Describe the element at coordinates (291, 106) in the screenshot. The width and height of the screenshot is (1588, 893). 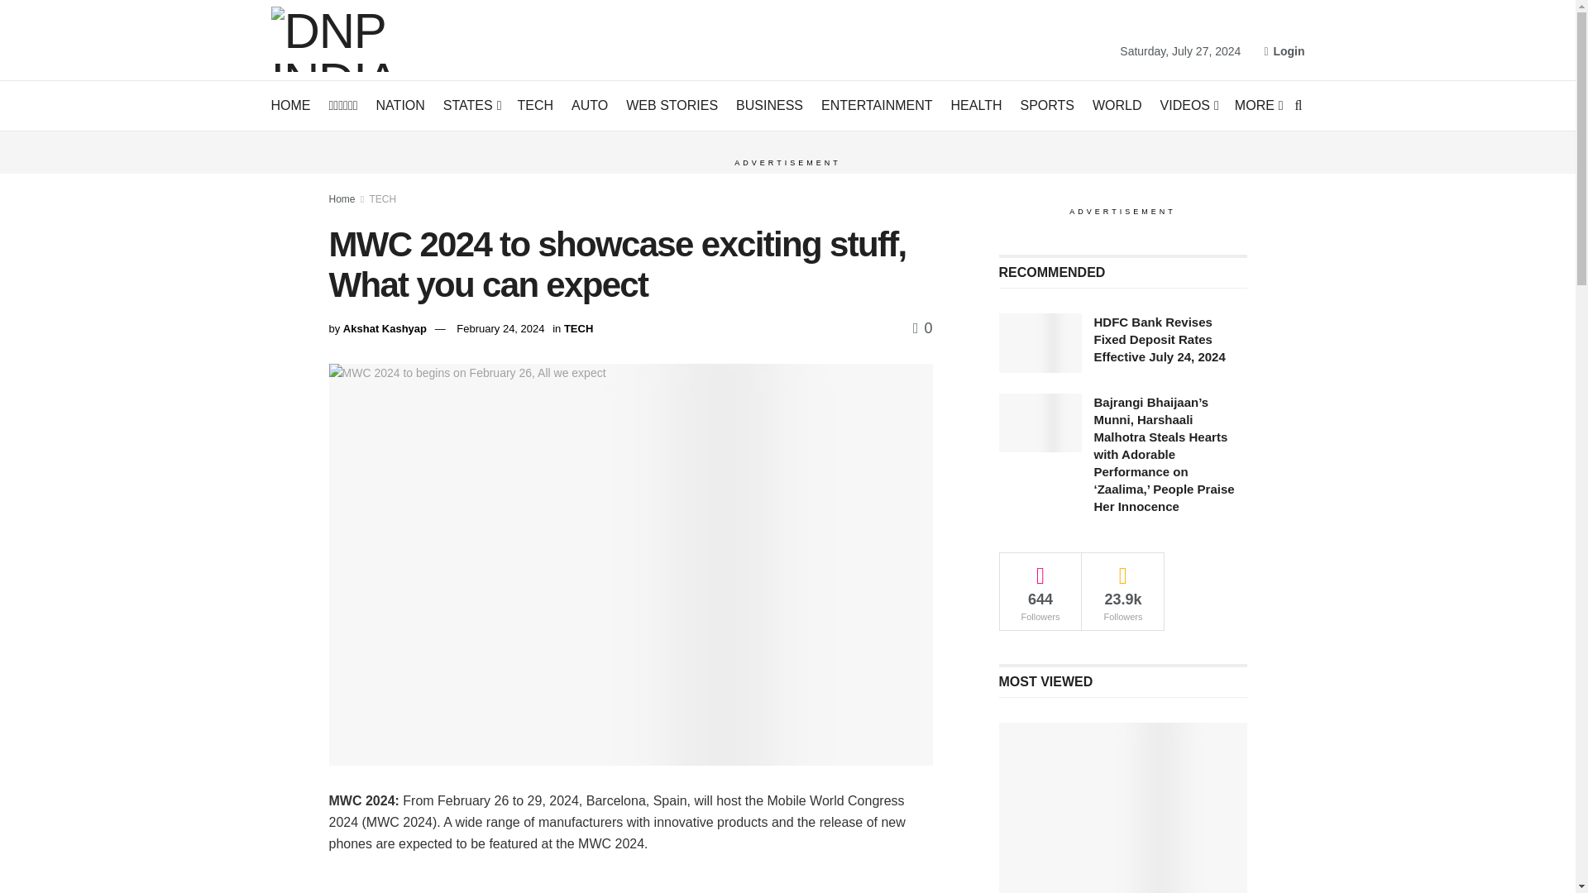
I see `HOME` at that location.